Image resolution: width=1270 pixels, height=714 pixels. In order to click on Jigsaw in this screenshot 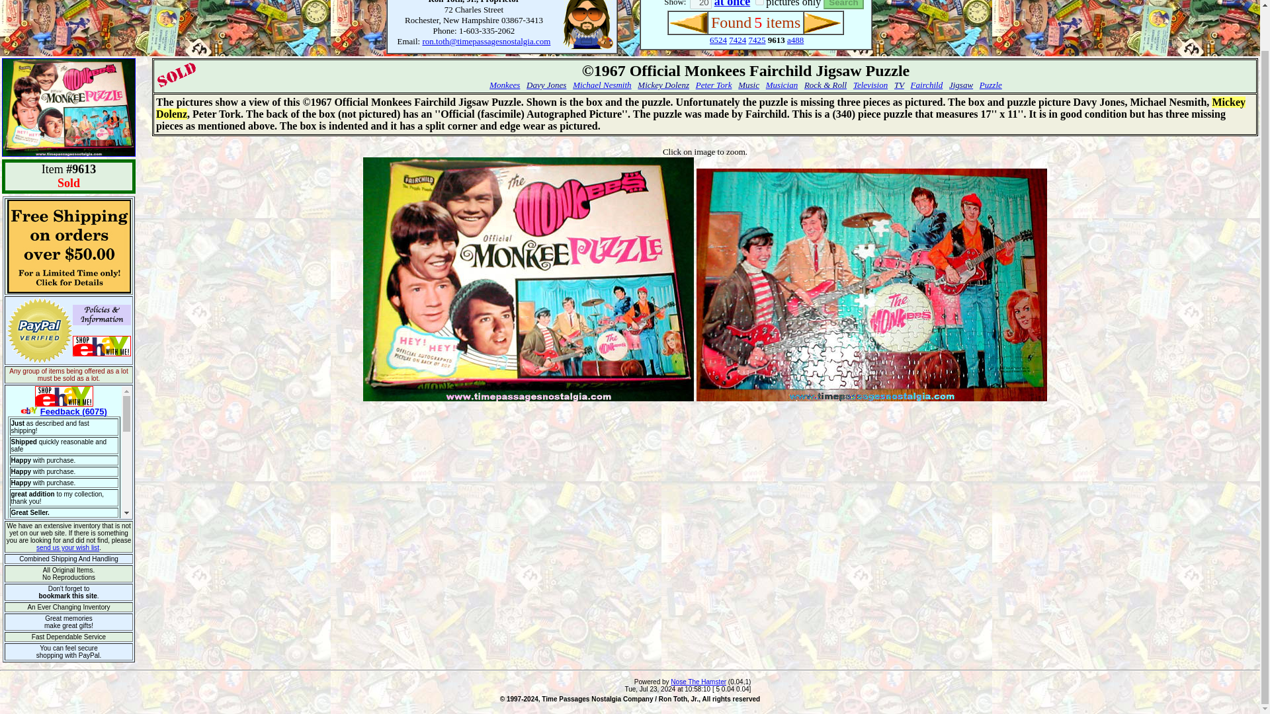, I will do `click(960, 85)`.